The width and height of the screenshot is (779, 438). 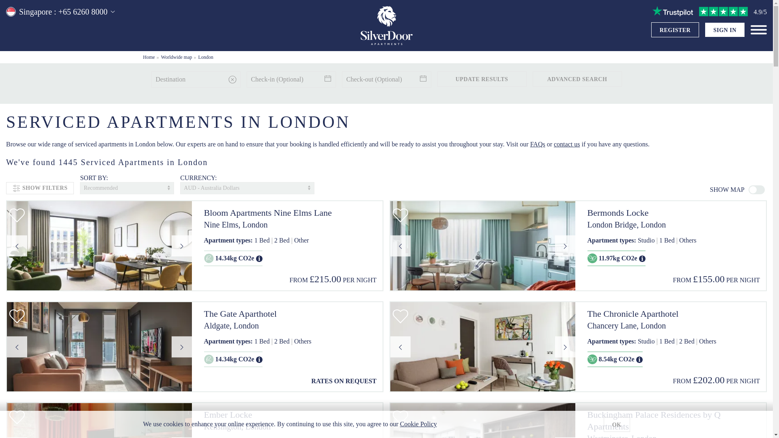 What do you see at coordinates (290, 314) in the screenshot?
I see `The Gate Aparthotel` at bounding box center [290, 314].